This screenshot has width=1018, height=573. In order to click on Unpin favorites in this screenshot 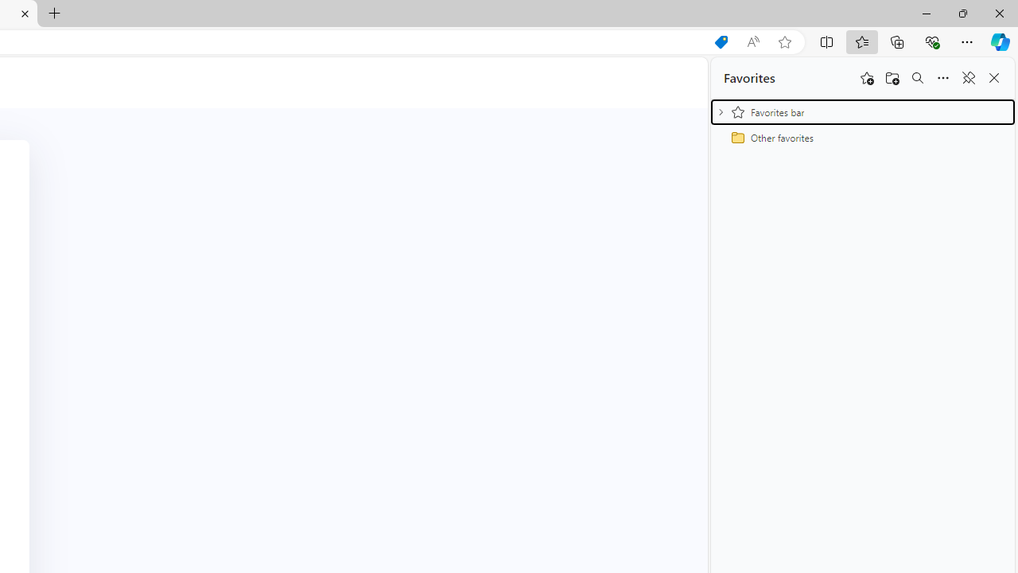, I will do `click(969, 78)`.